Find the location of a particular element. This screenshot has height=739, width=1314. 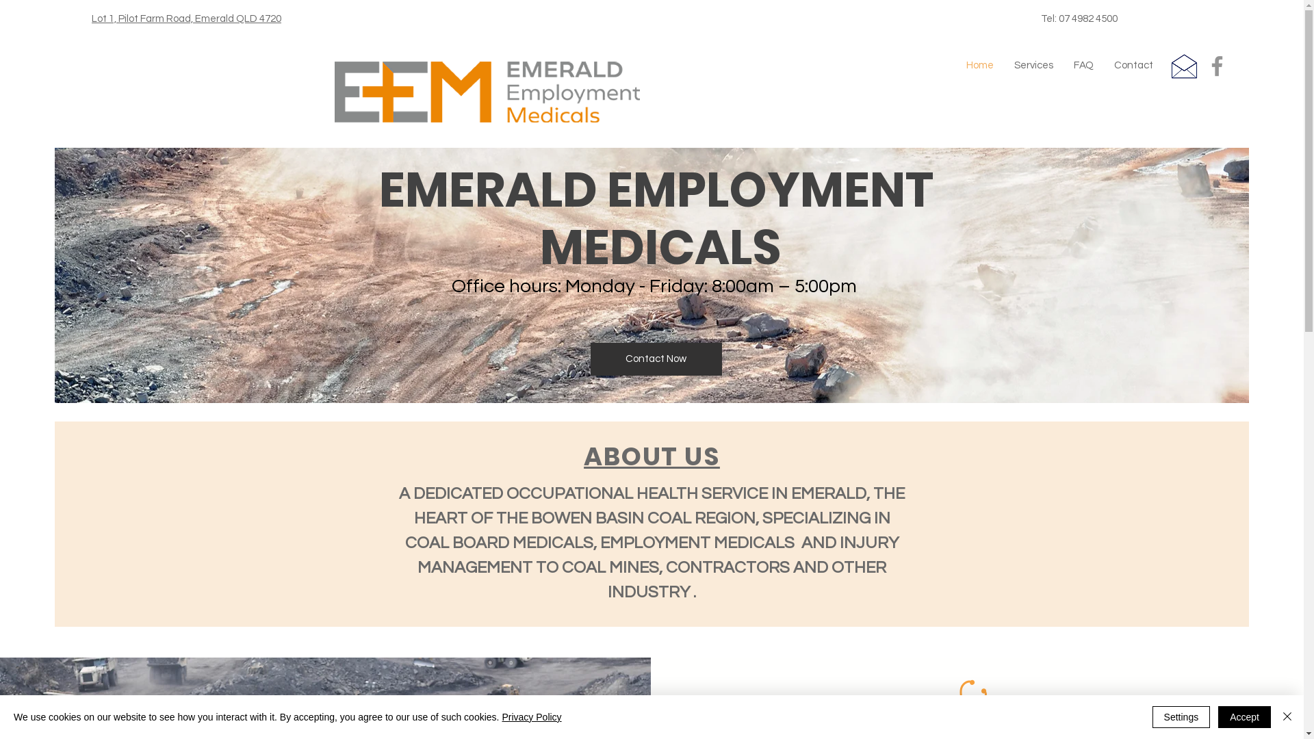

Contact Now is located at coordinates (656, 359).